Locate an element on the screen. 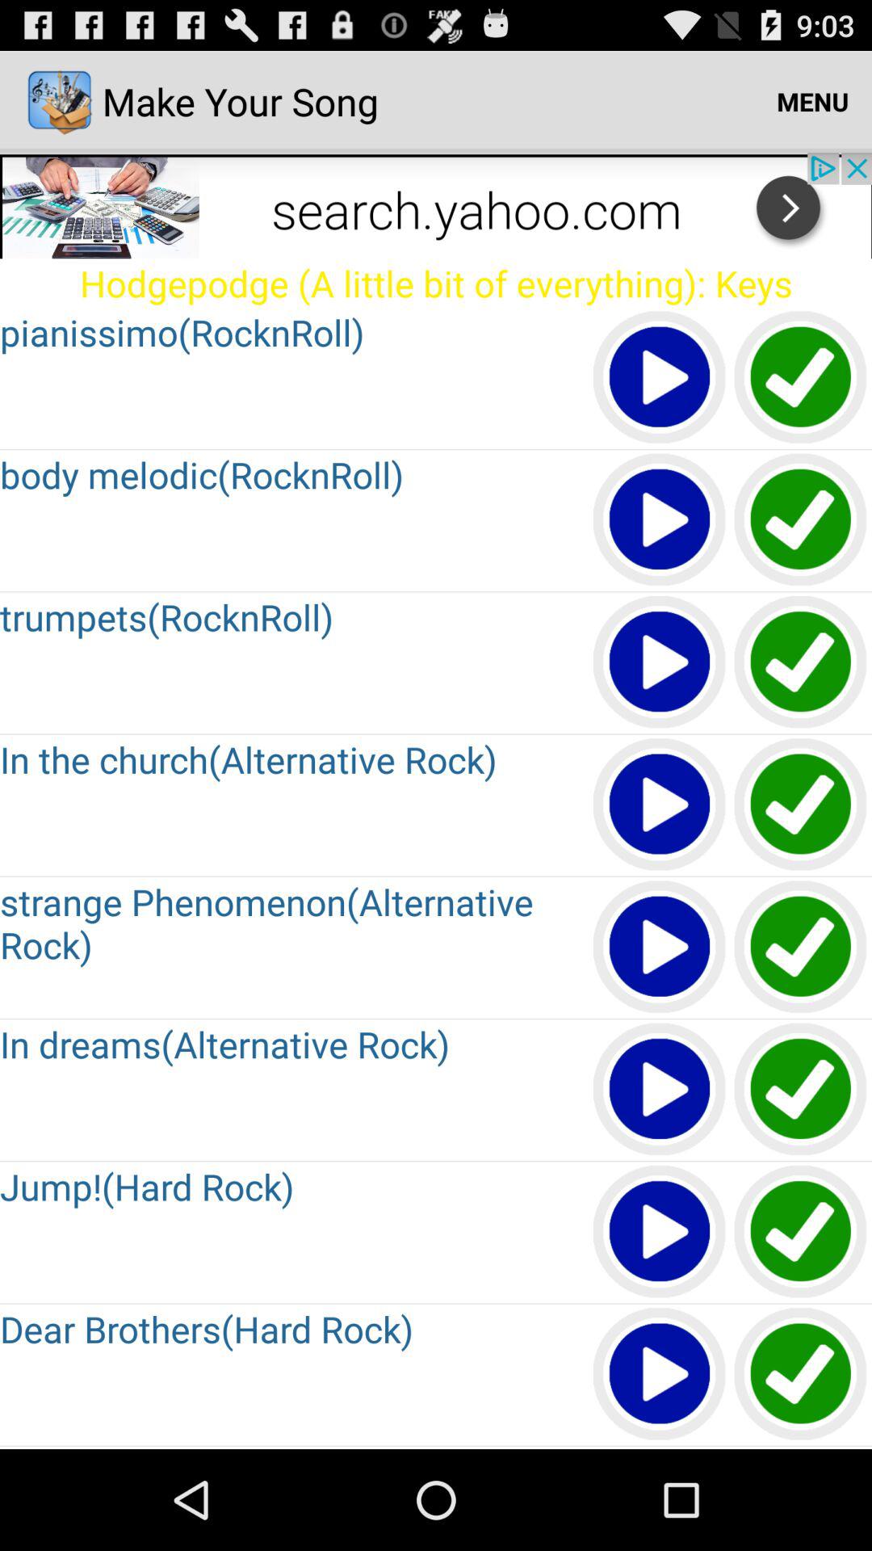 The width and height of the screenshot is (872, 1551). save the audio is located at coordinates (801, 1375).